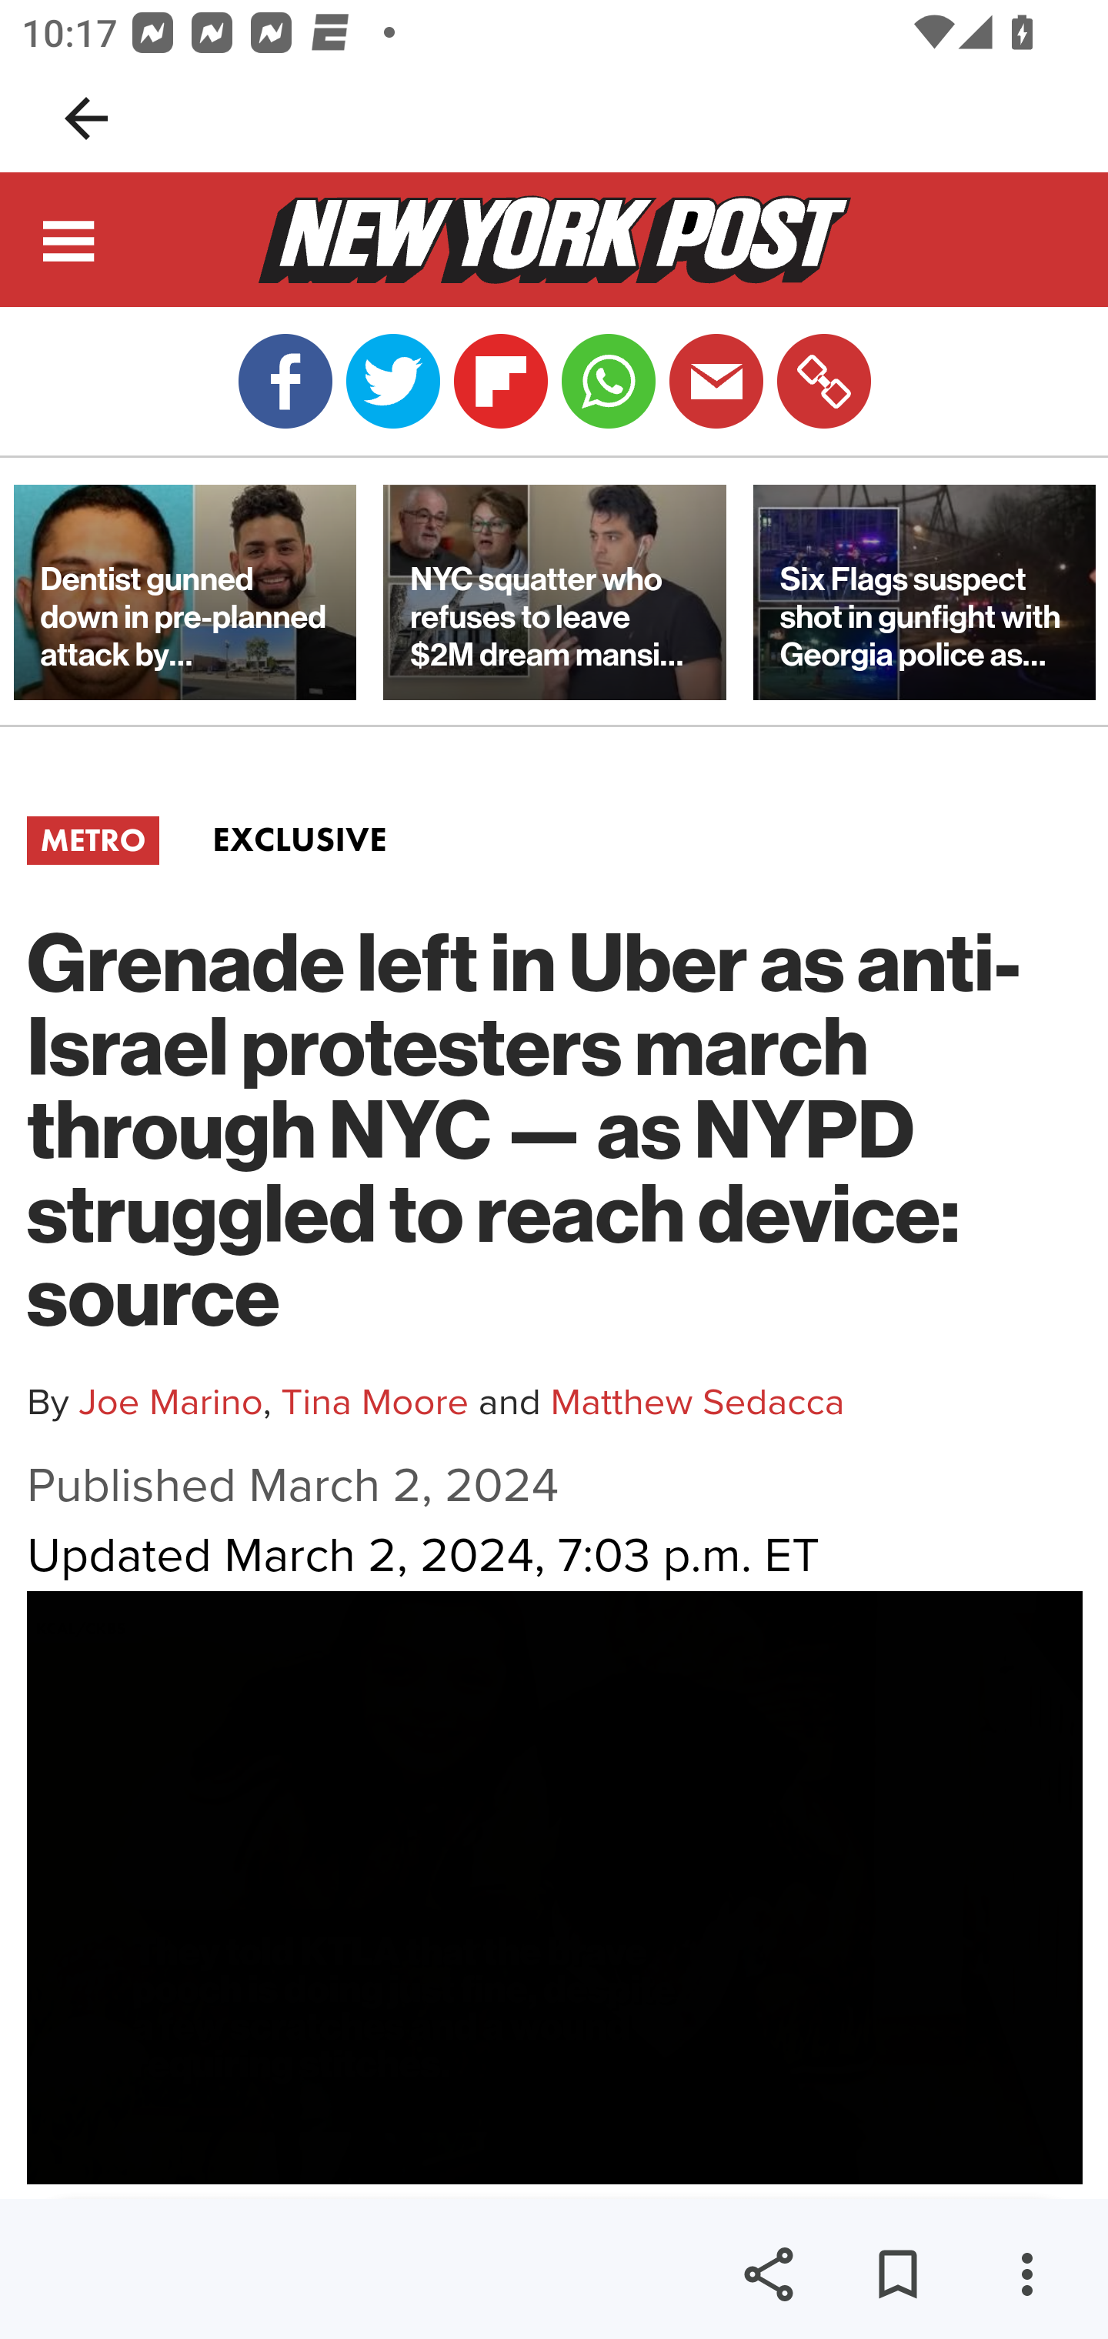 The image size is (1108, 2339). Describe the element at coordinates (375, 1402) in the screenshot. I see `Tina Moore` at that location.